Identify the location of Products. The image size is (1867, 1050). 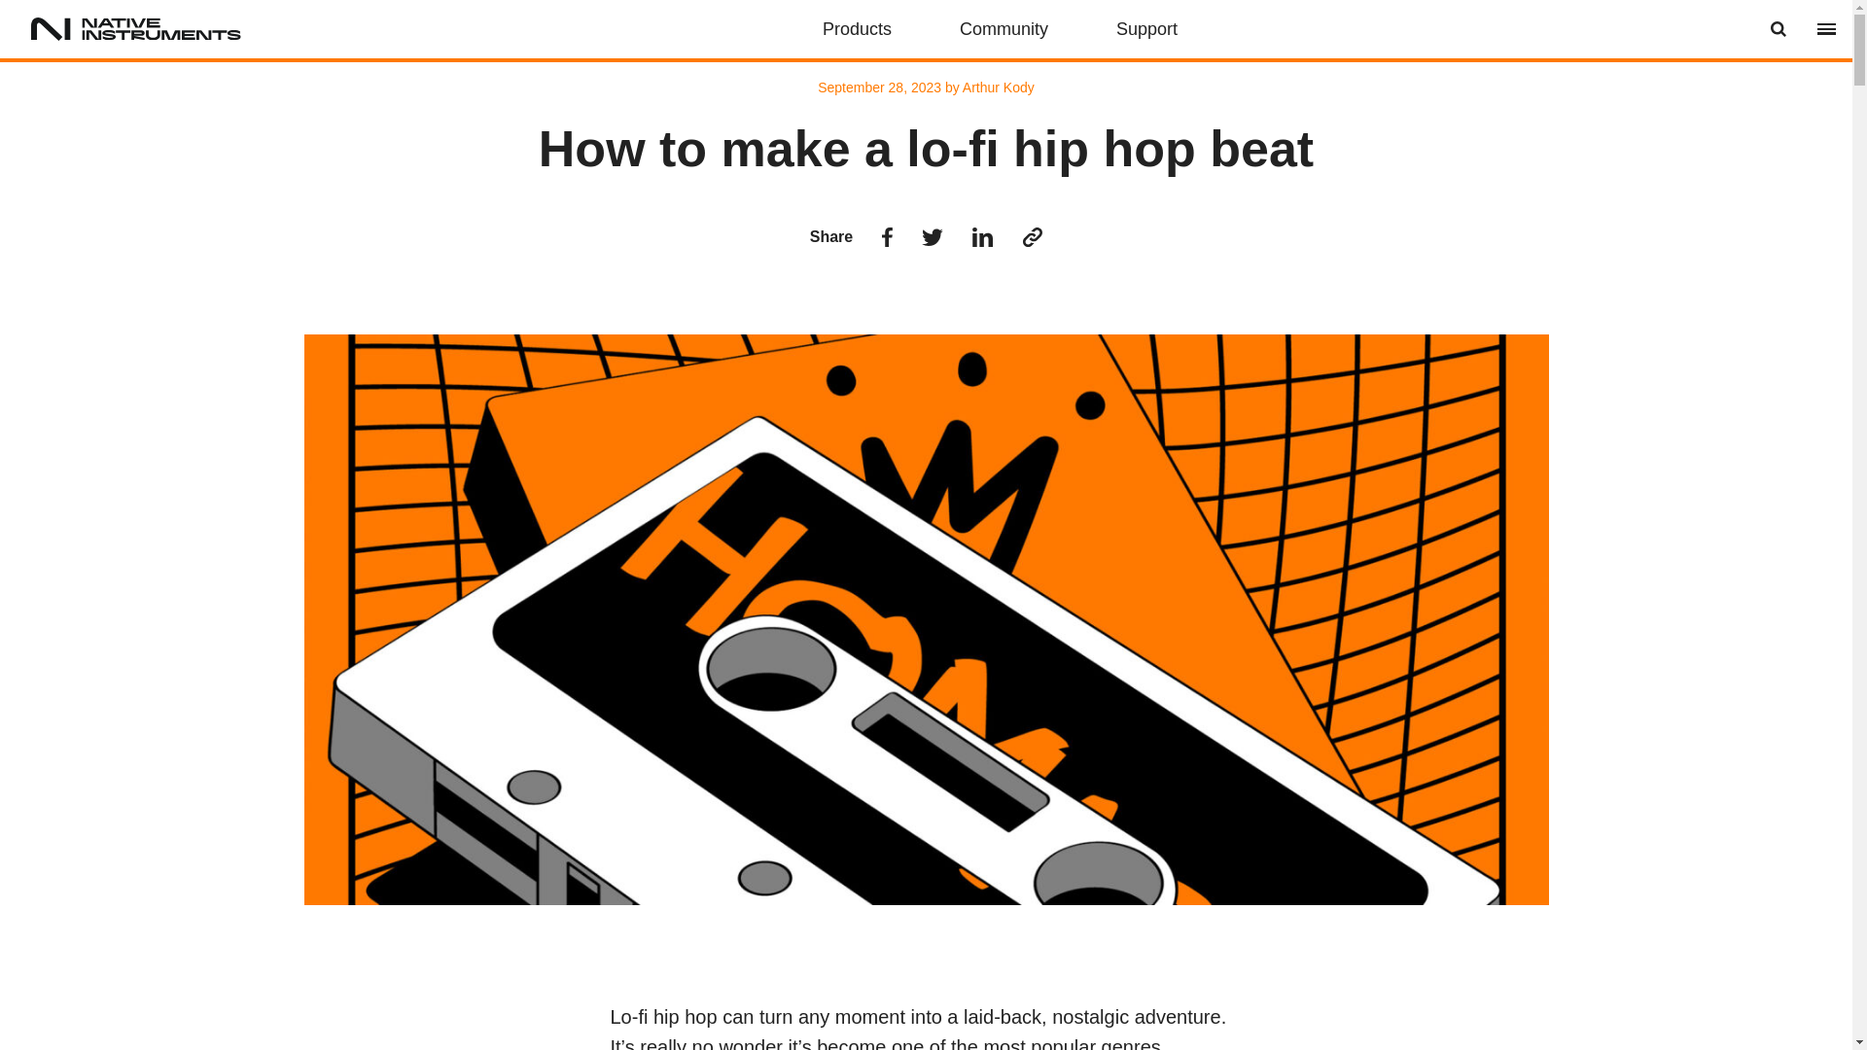
(858, 29).